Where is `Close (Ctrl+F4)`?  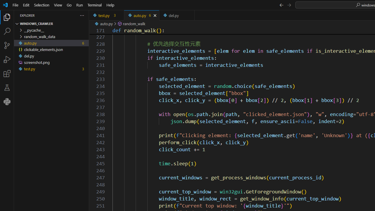 Close (Ctrl+F4) is located at coordinates (190, 15).